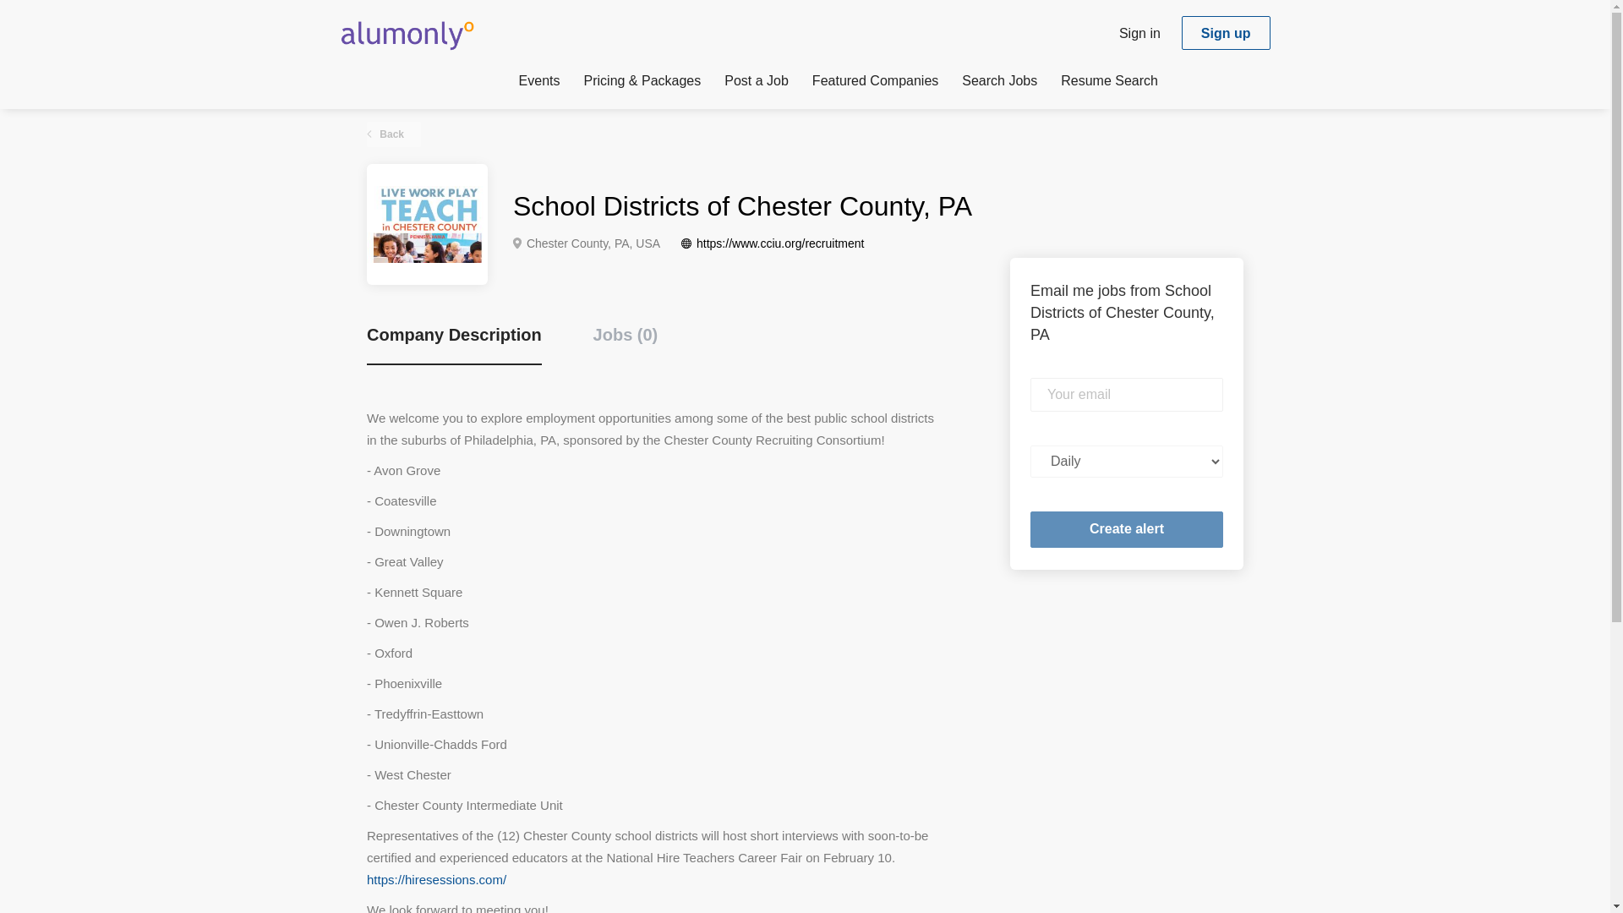  What do you see at coordinates (1127, 529) in the screenshot?
I see `Create alert` at bounding box center [1127, 529].